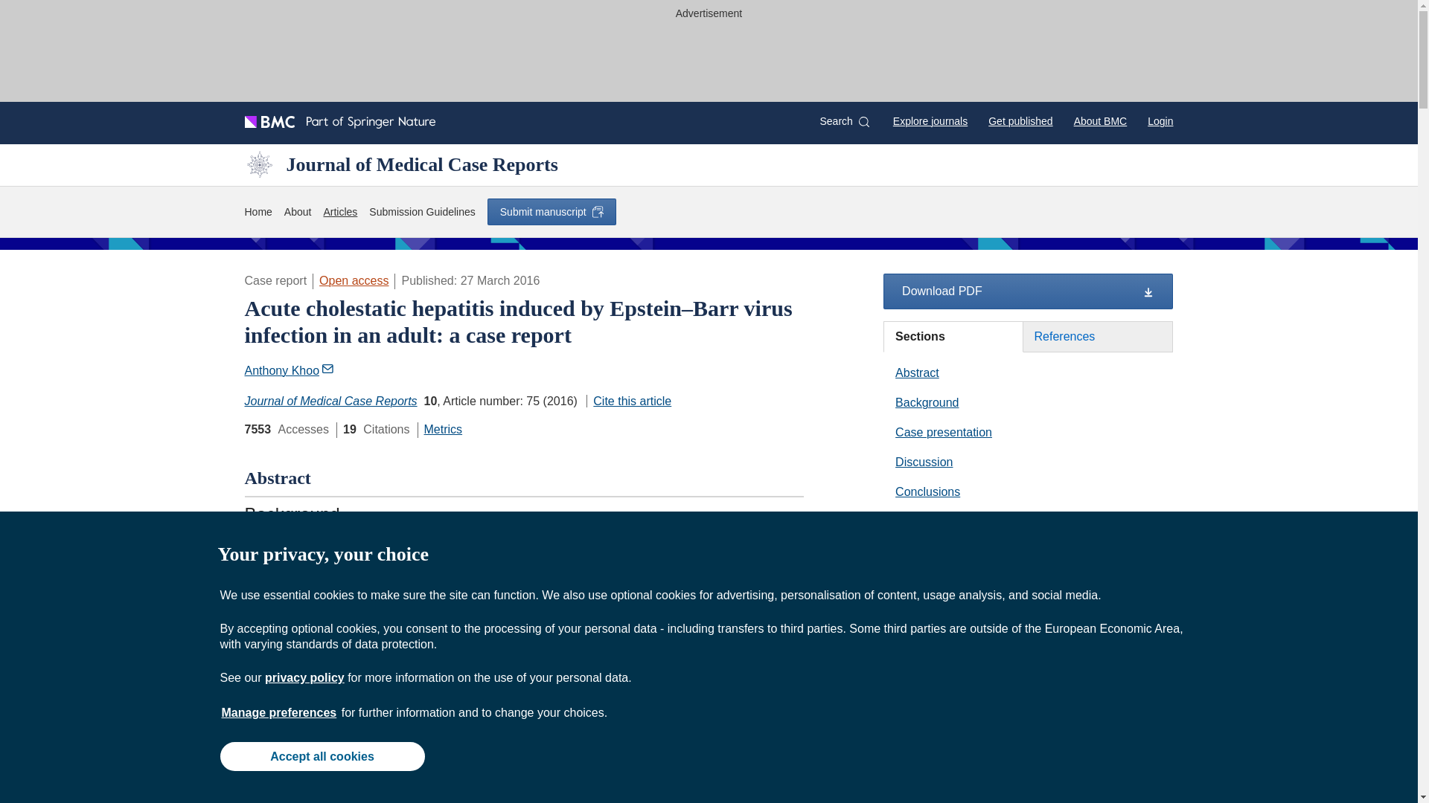  Describe the element at coordinates (258, 213) in the screenshot. I see `Home` at that location.